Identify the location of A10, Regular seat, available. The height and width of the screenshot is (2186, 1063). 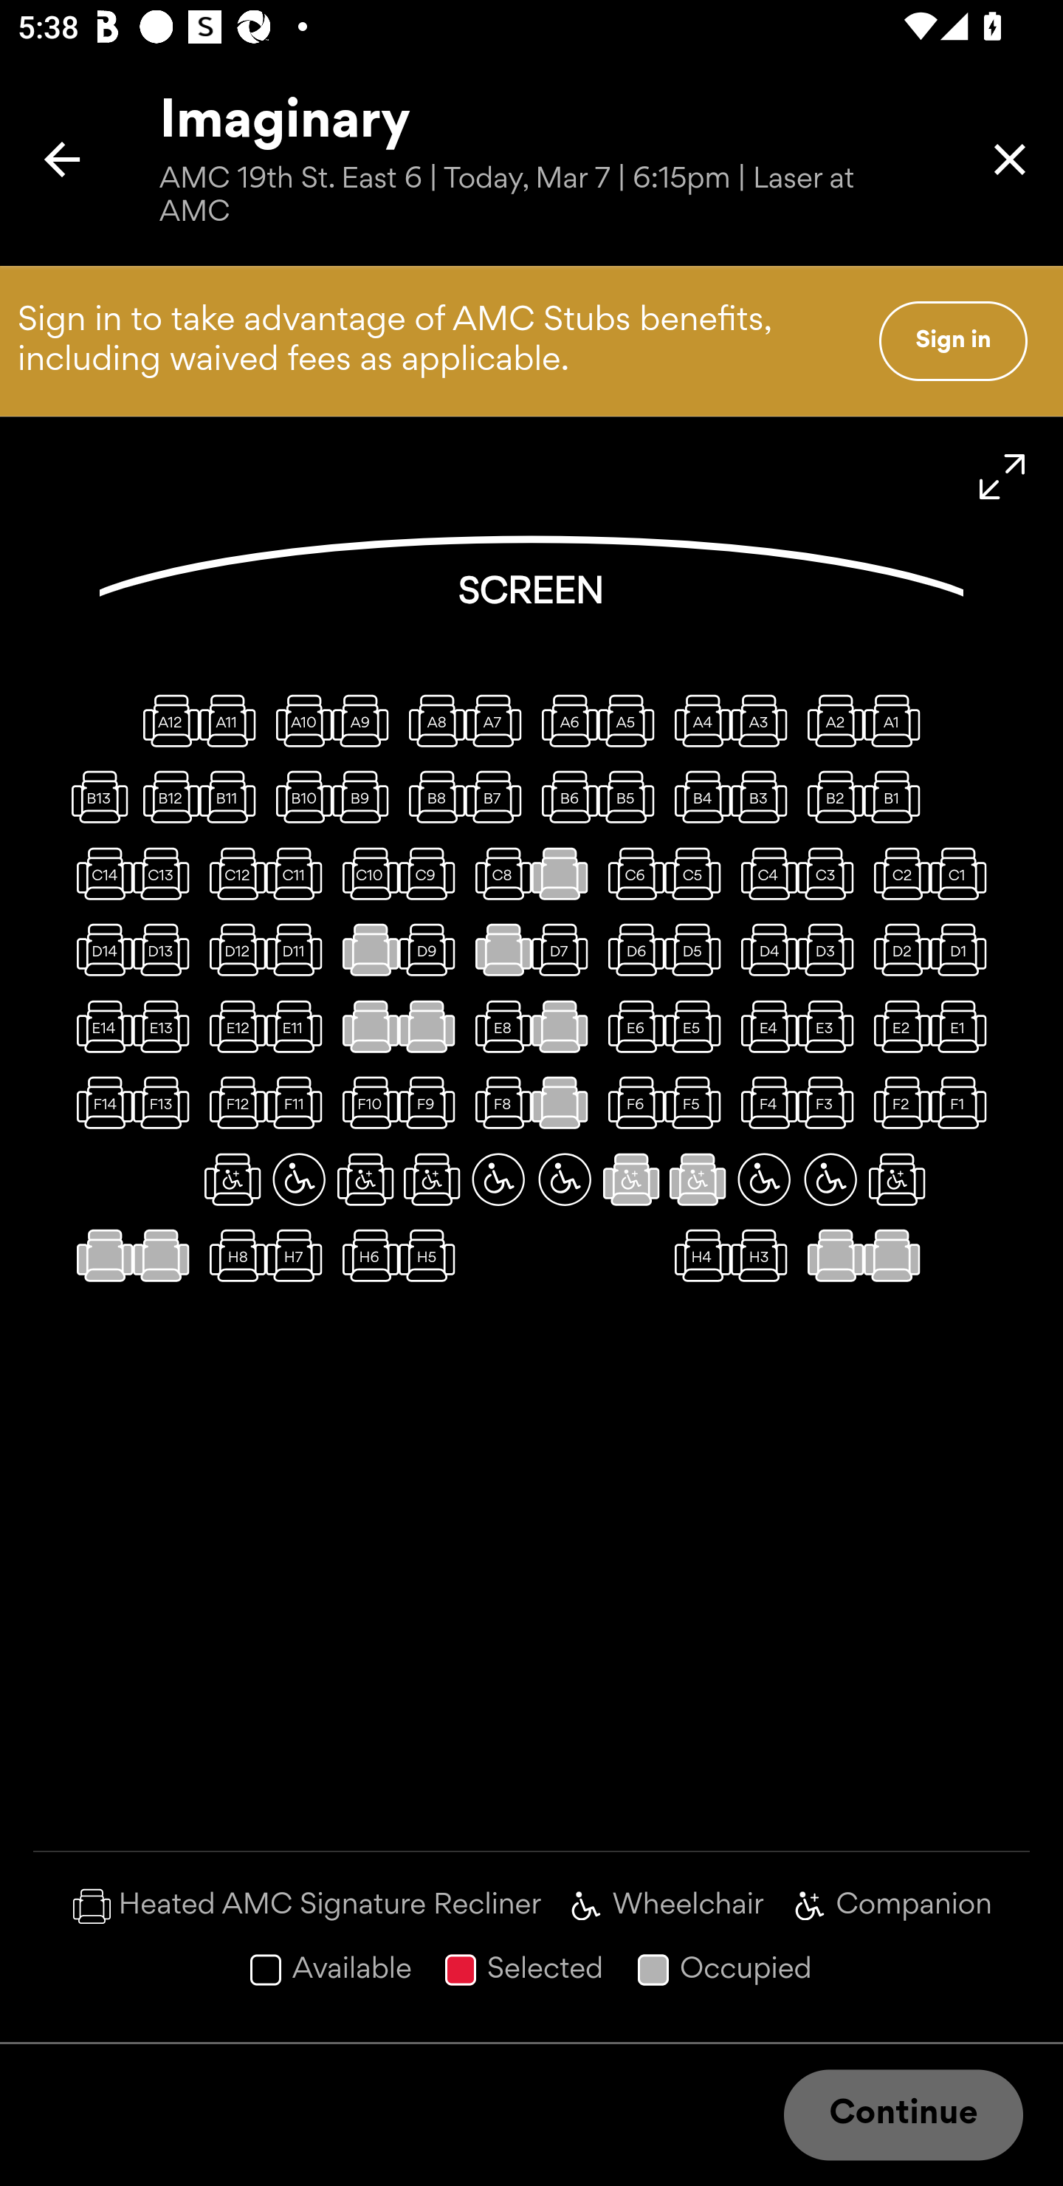
(298, 720).